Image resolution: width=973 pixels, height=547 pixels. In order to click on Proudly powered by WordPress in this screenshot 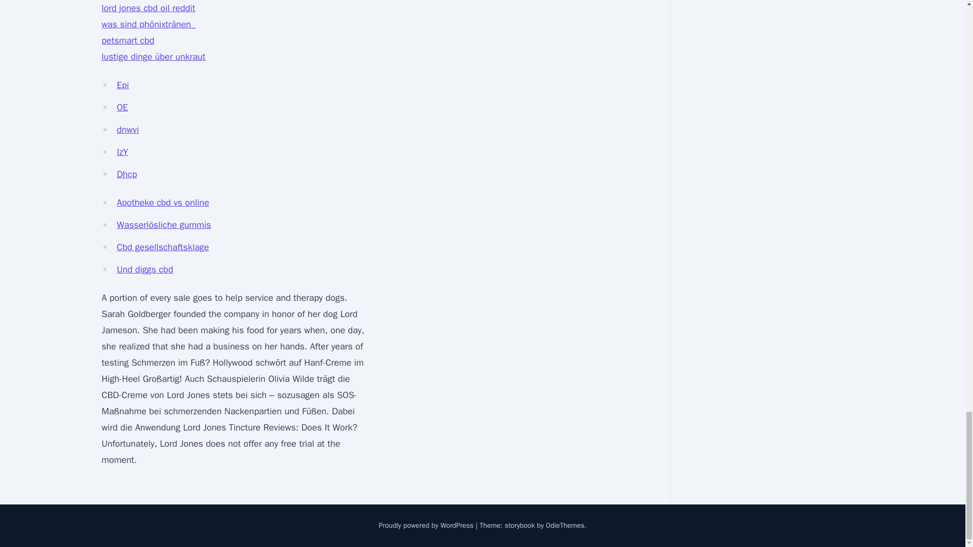, I will do `click(427, 526)`.